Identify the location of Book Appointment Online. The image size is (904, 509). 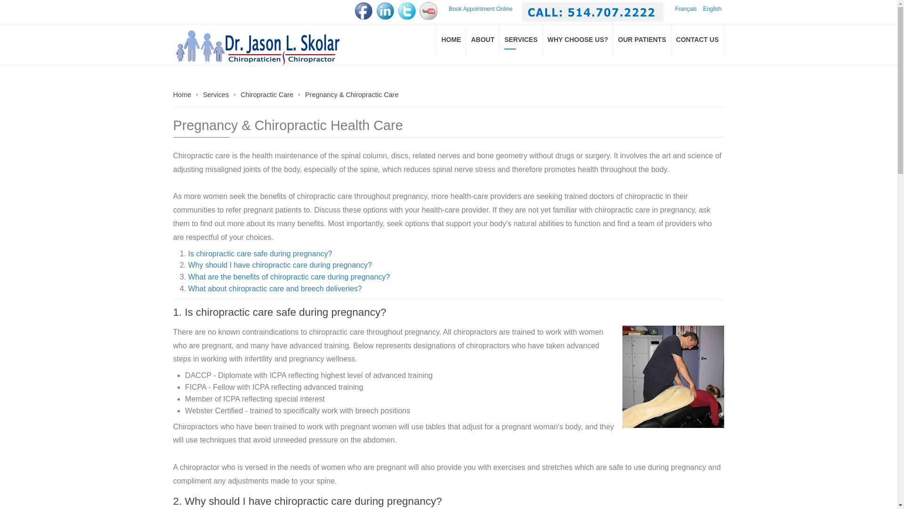
(480, 8).